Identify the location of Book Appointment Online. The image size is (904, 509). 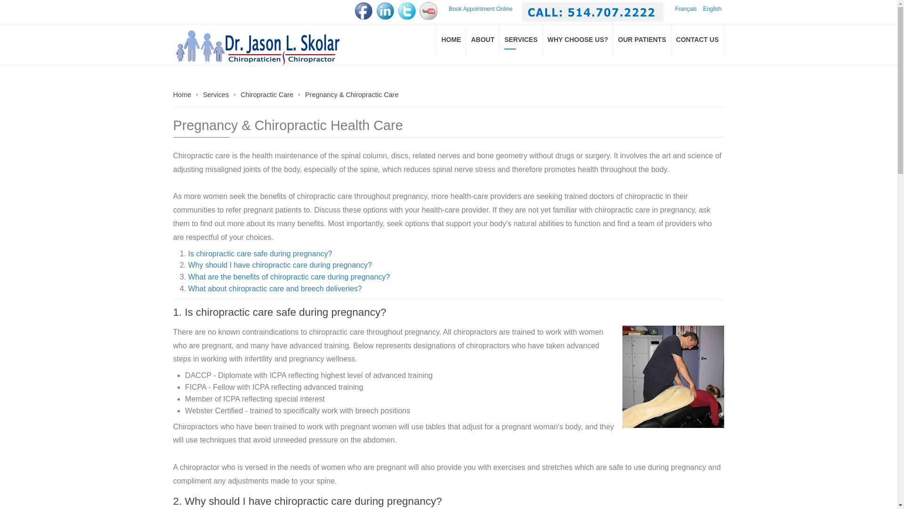
(480, 8).